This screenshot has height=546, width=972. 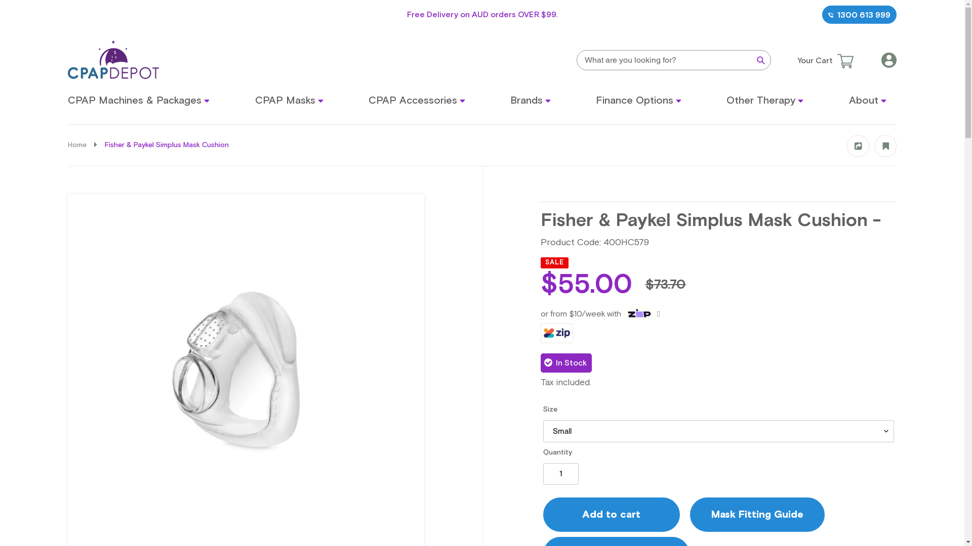 I want to click on Your Cart, so click(x=823, y=61).